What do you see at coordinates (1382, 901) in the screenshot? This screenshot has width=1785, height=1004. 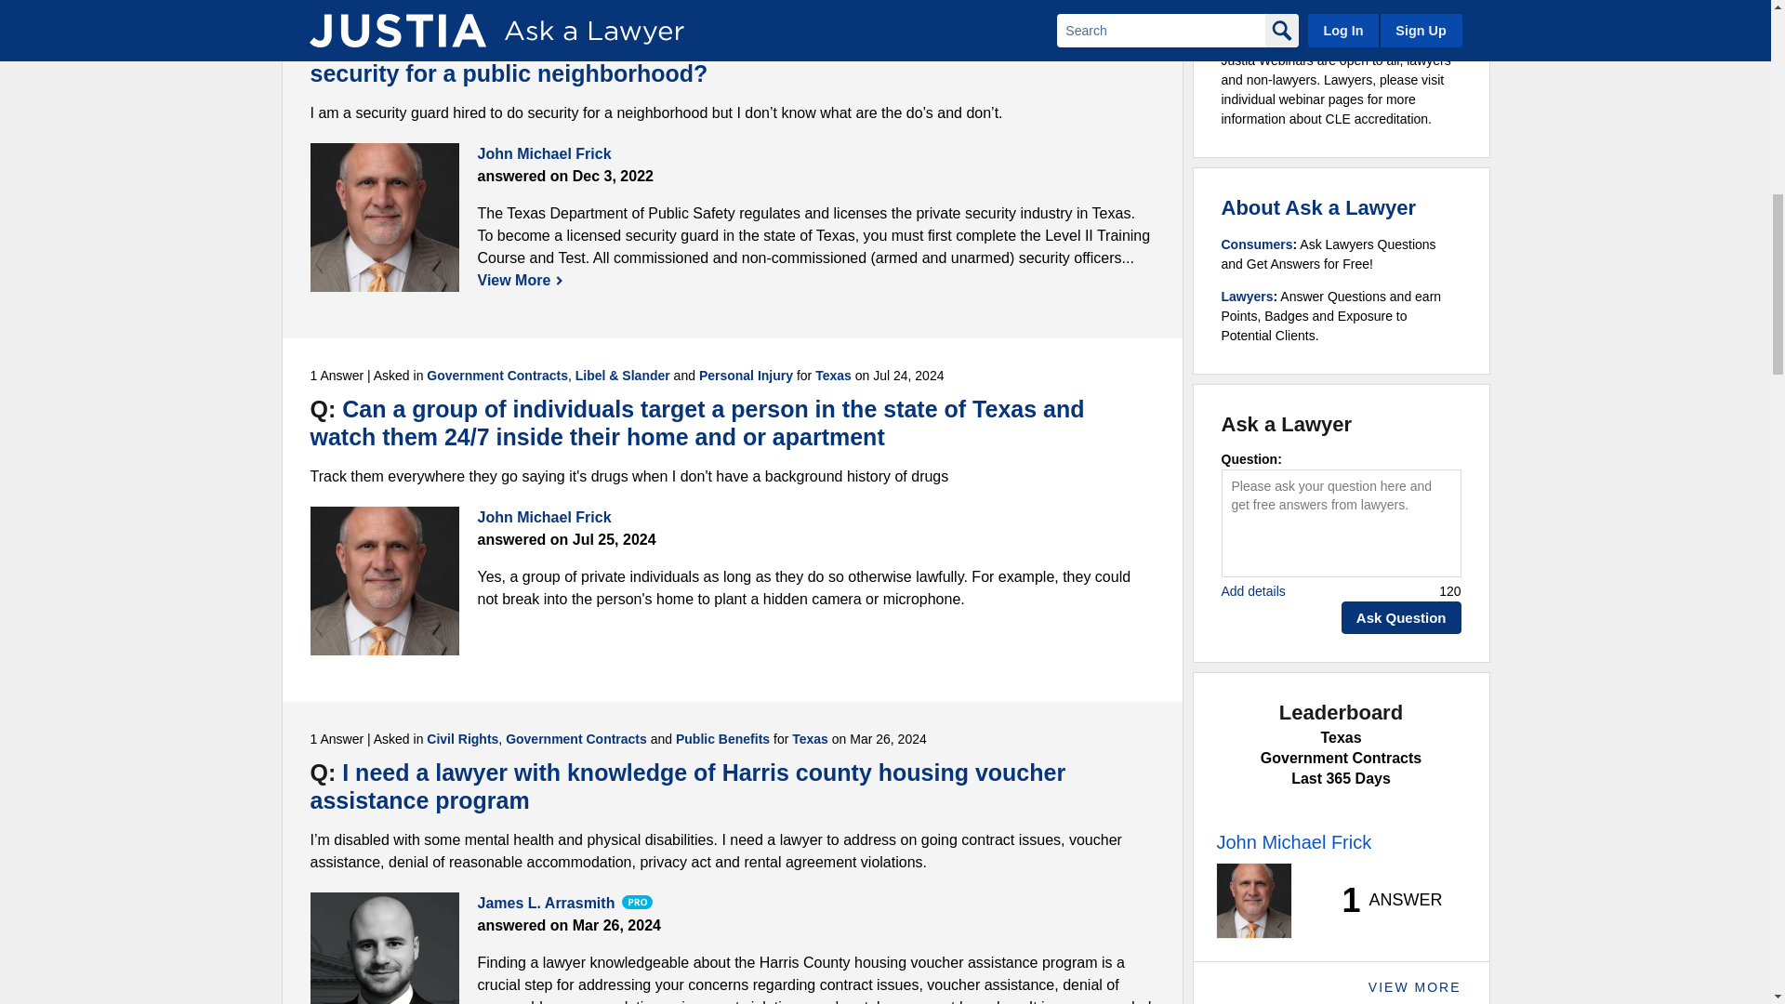 I see `Ask a Lawyer - Leaderboard - Lawyer Stats` at bounding box center [1382, 901].